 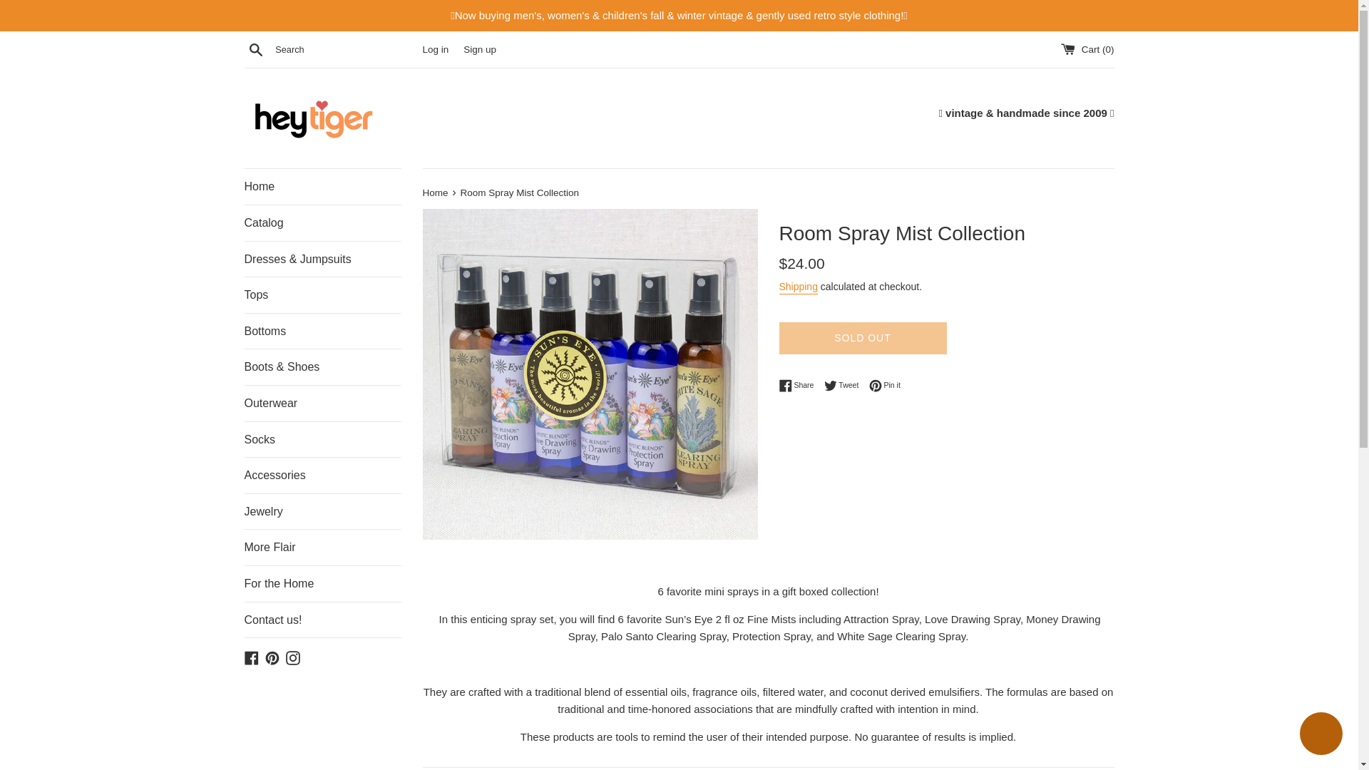 I want to click on For the Home, so click(x=799, y=385).